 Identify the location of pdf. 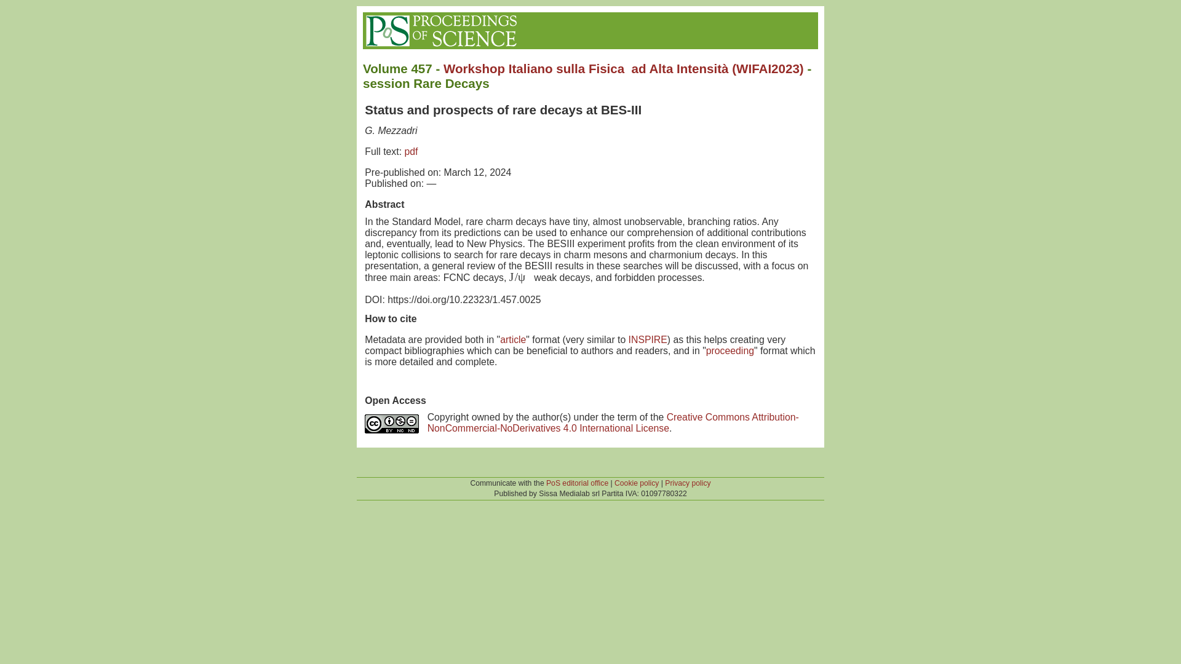
(411, 151).